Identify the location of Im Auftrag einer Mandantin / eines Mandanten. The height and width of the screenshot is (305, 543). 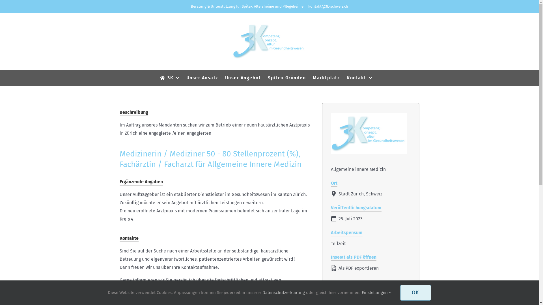
(369, 134).